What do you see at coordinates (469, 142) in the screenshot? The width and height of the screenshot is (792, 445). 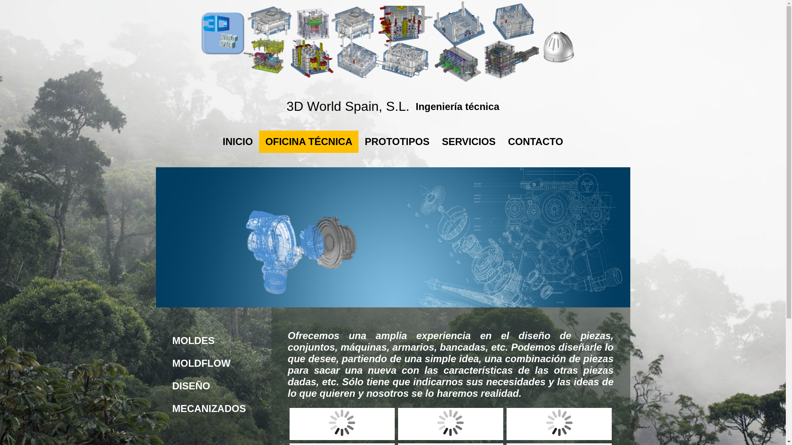 I see `SERVICIOS` at bounding box center [469, 142].